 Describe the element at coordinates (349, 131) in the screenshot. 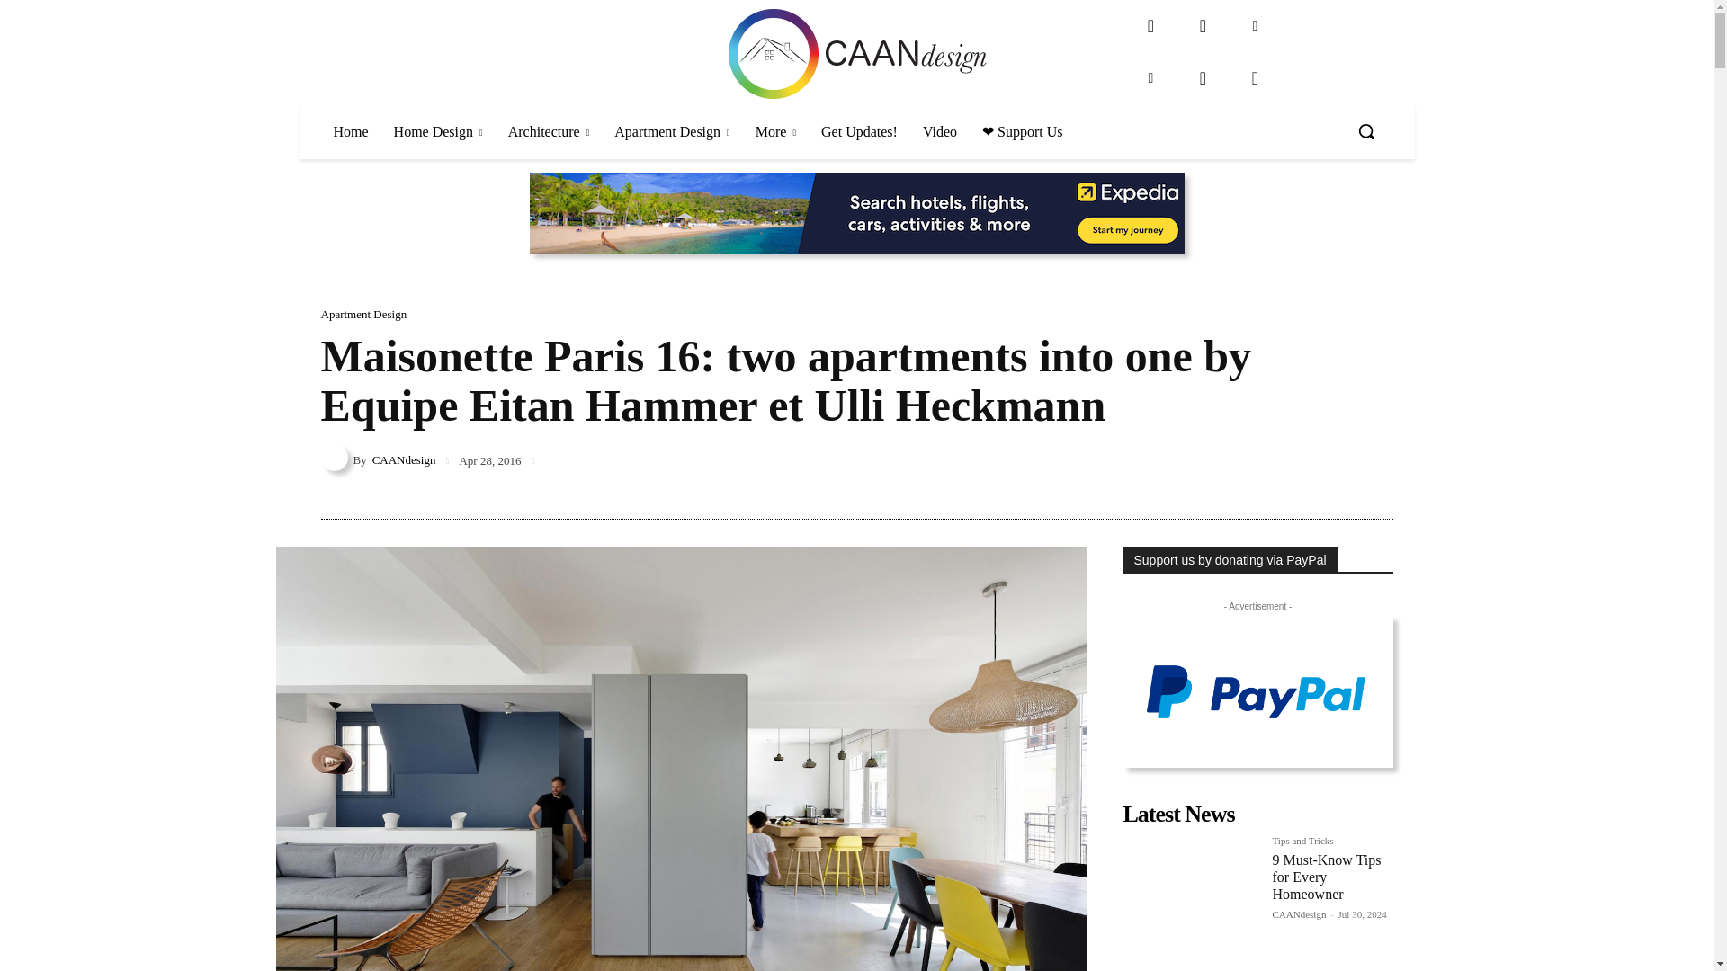

I see `Home` at that location.